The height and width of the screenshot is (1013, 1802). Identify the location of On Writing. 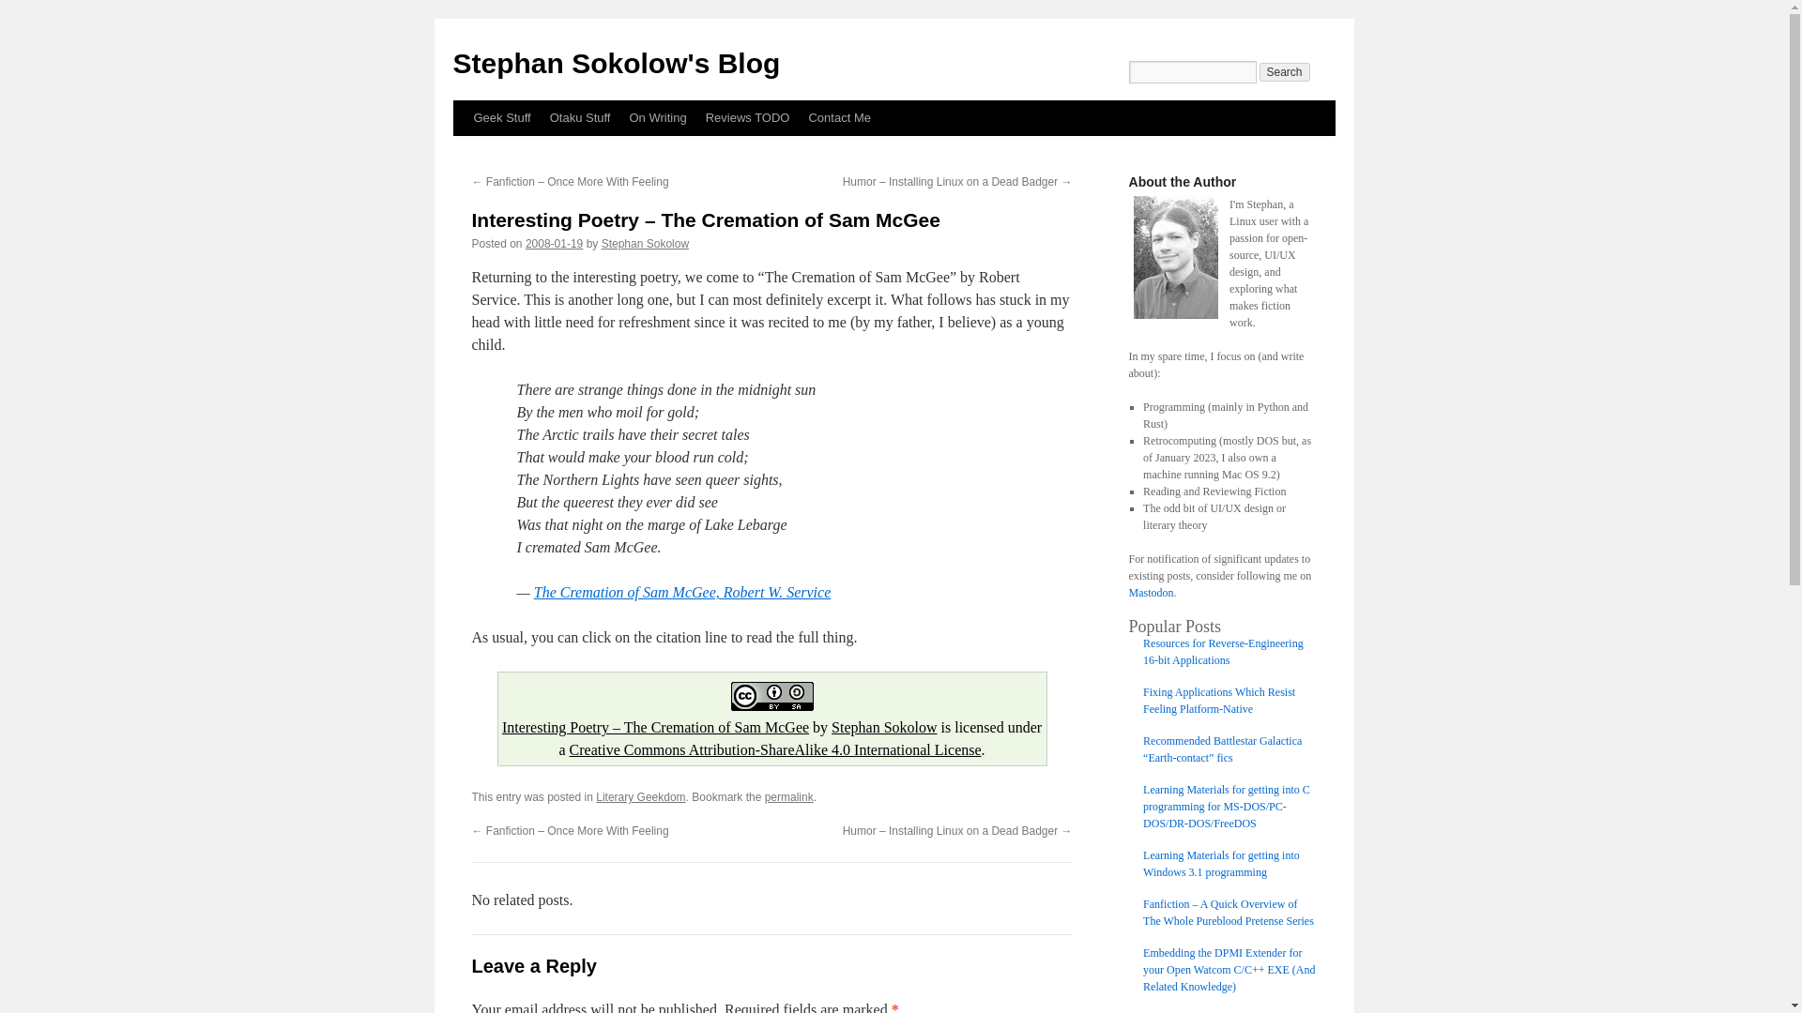
(657, 117).